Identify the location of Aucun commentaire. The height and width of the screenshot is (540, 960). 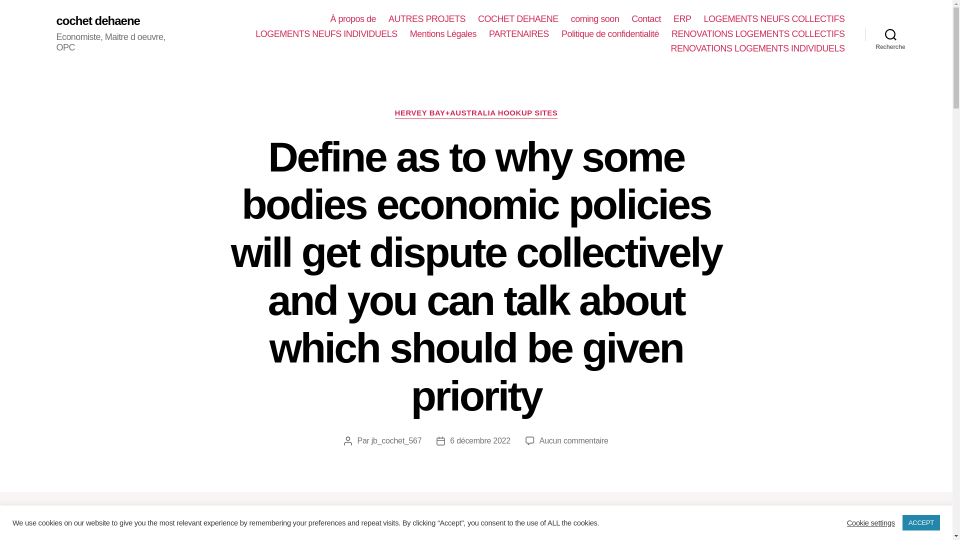
(574, 440).